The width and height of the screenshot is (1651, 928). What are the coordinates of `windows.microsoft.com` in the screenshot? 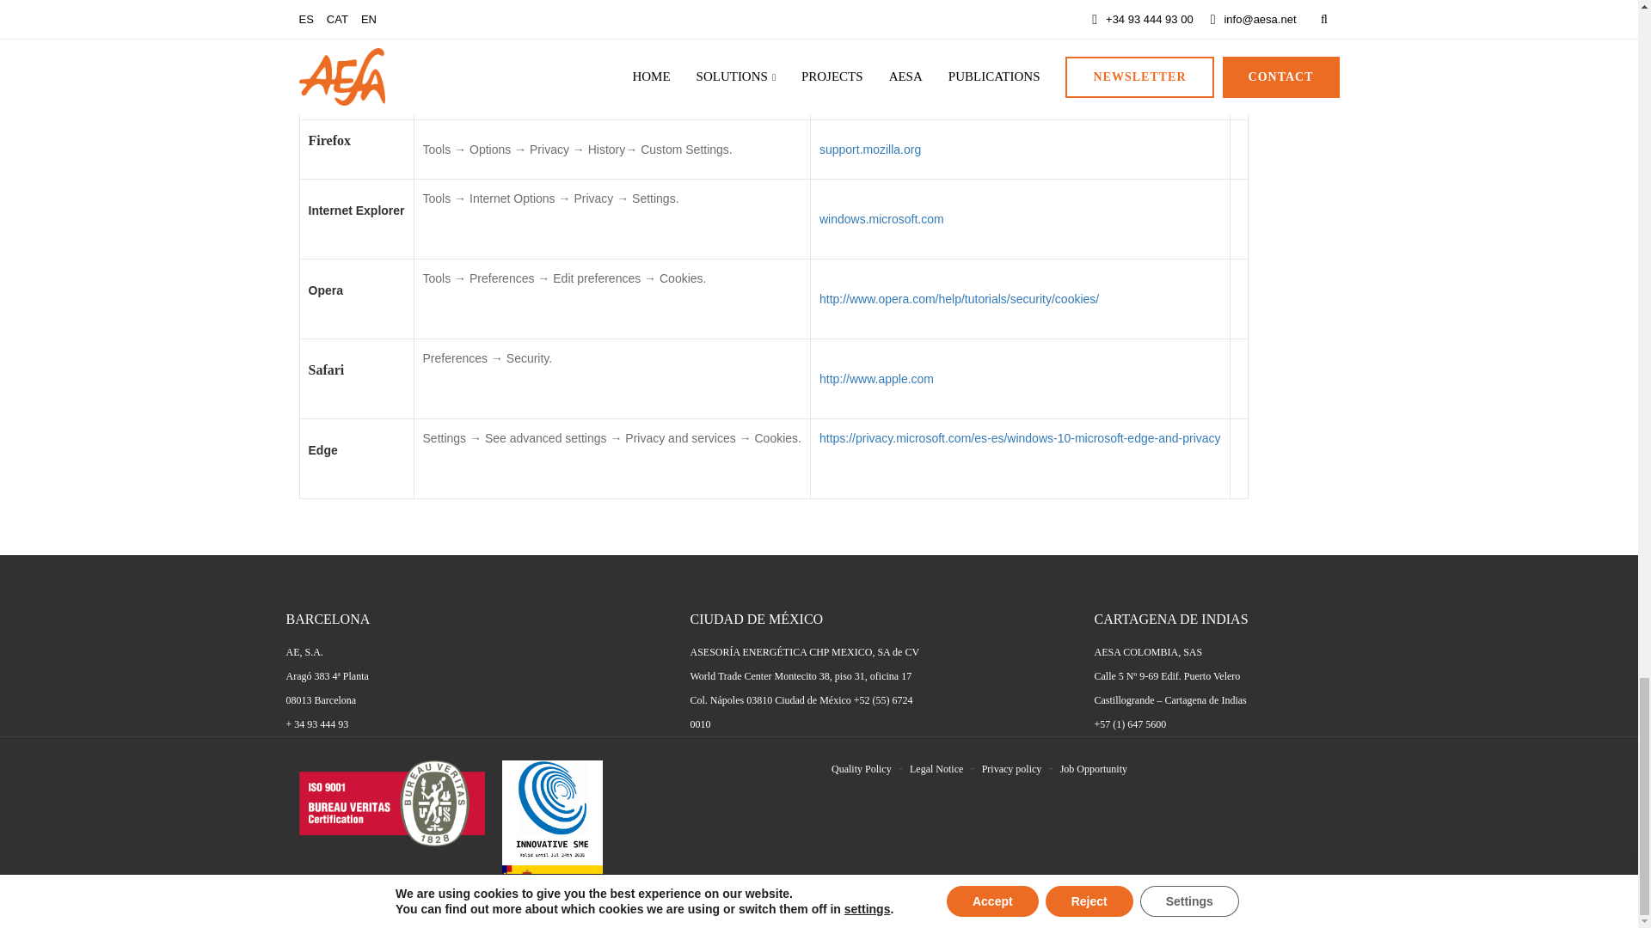 It's located at (881, 219).